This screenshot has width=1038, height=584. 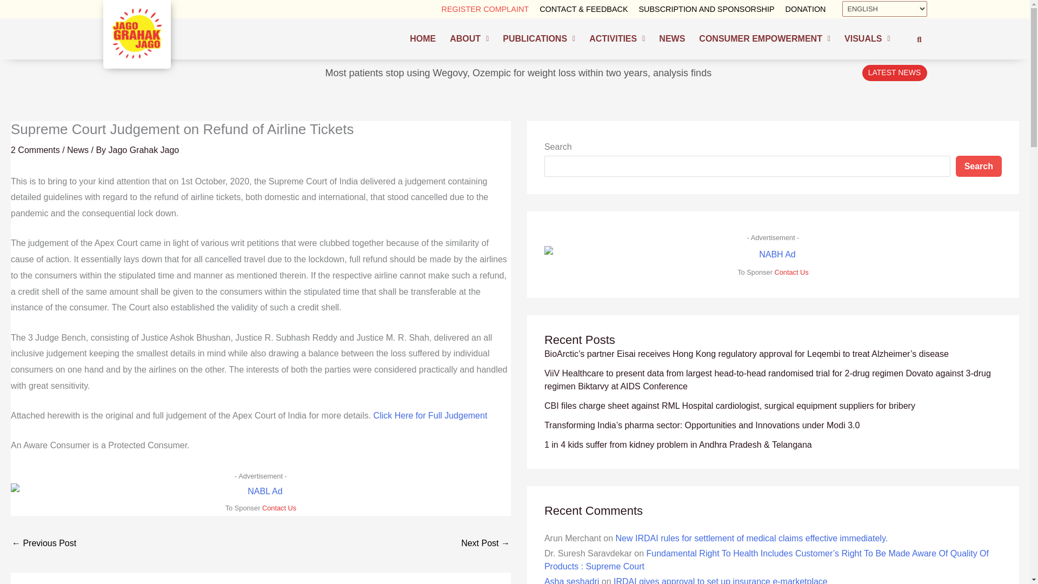 I want to click on PUBLICATIONS, so click(x=539, y=39).